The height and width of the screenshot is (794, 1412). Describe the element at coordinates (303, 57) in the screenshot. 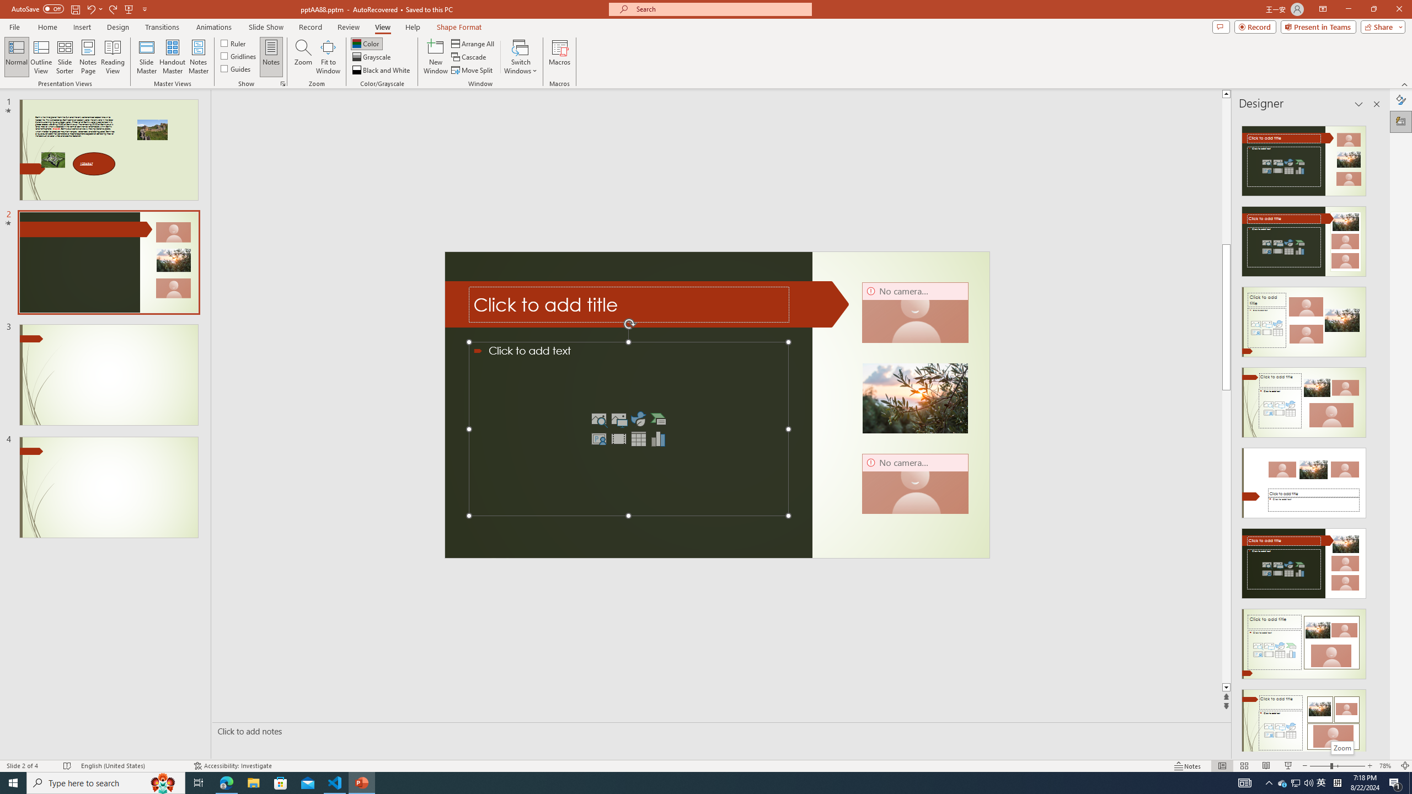

I see `Zoom...` at that location.